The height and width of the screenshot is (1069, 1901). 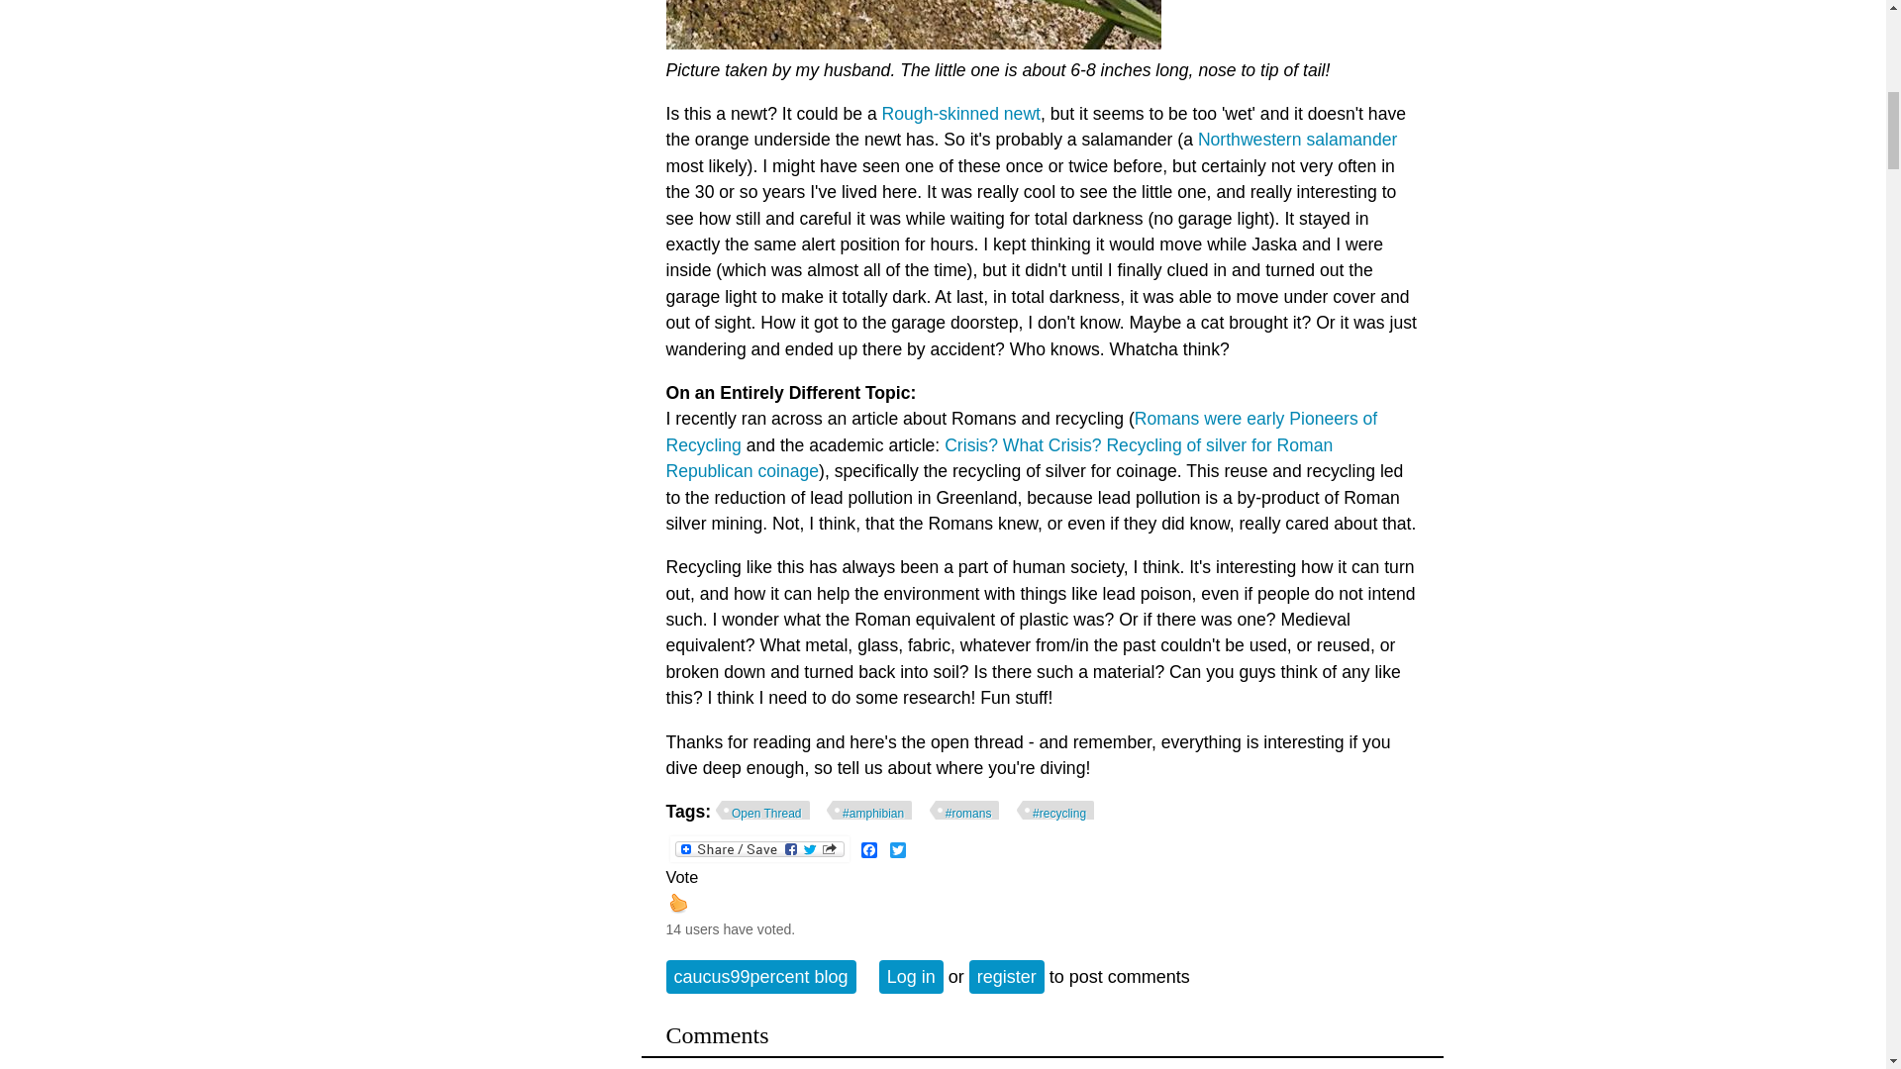 I want to click on Twitter, so click(x=897, y=849).